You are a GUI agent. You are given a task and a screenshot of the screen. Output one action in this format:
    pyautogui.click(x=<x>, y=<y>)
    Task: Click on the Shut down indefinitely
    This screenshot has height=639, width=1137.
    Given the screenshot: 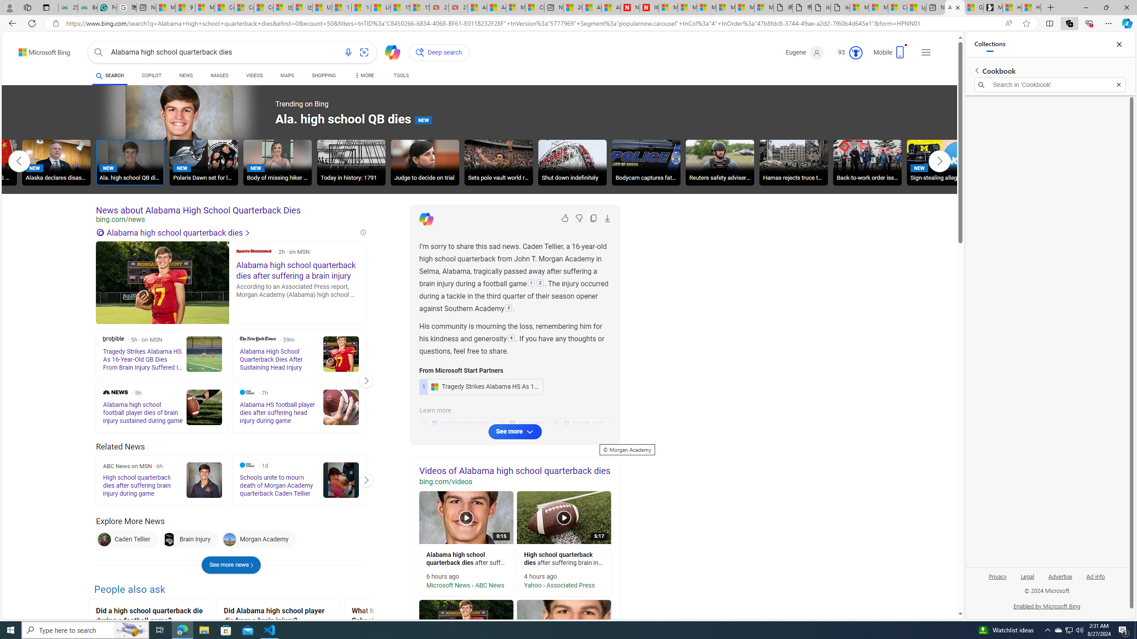 What is the action you would take?
    pyautogui.click(x=572, y=162)
    